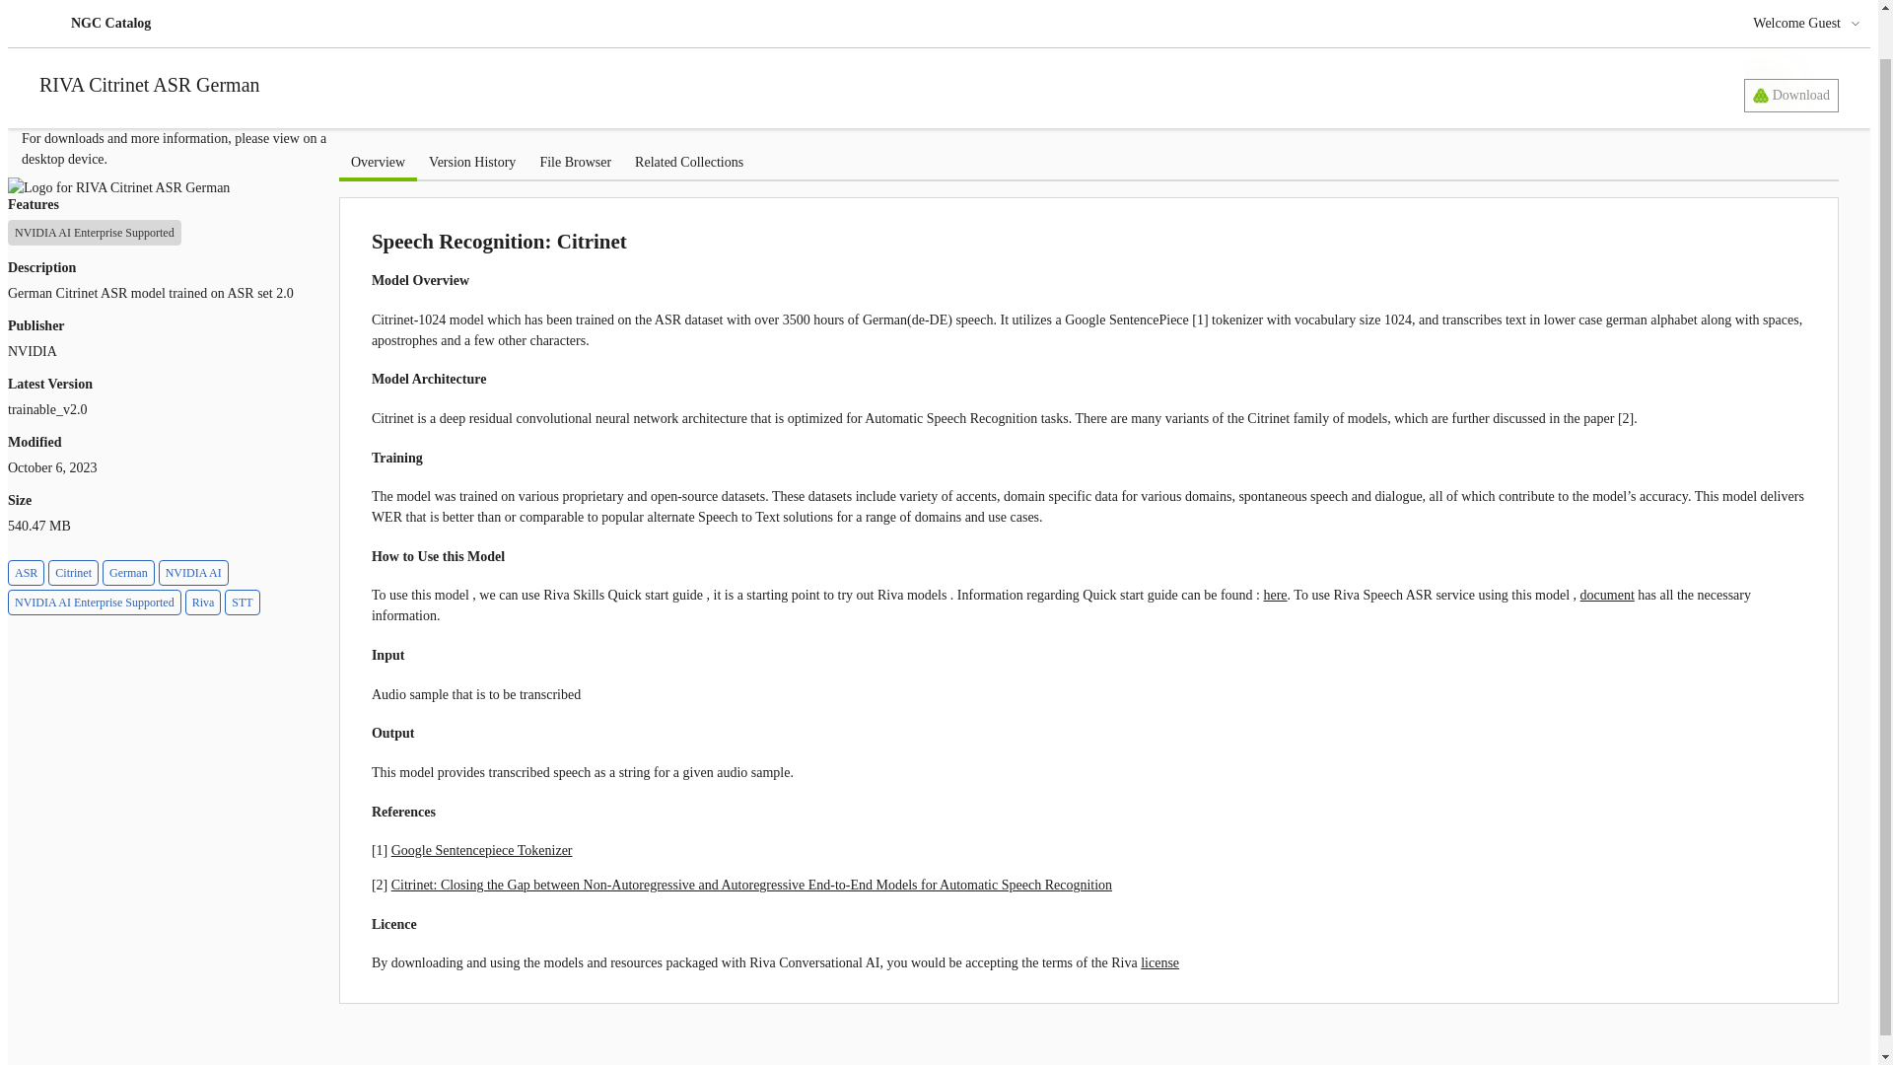 This screenshot has height=1065, width=1893. I want to click on German, so click(128, 573).